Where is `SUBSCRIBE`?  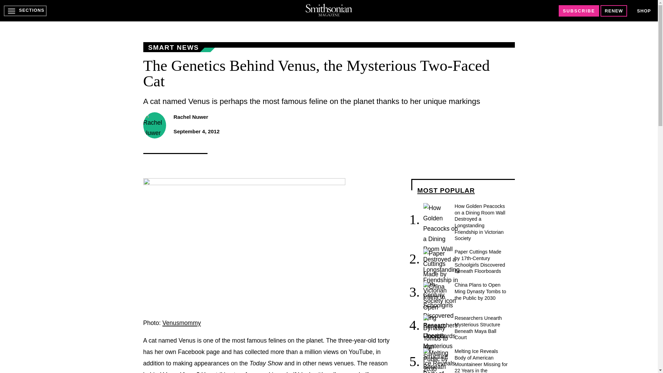 SUBSCRIBE is located at coordinates (579, 11).